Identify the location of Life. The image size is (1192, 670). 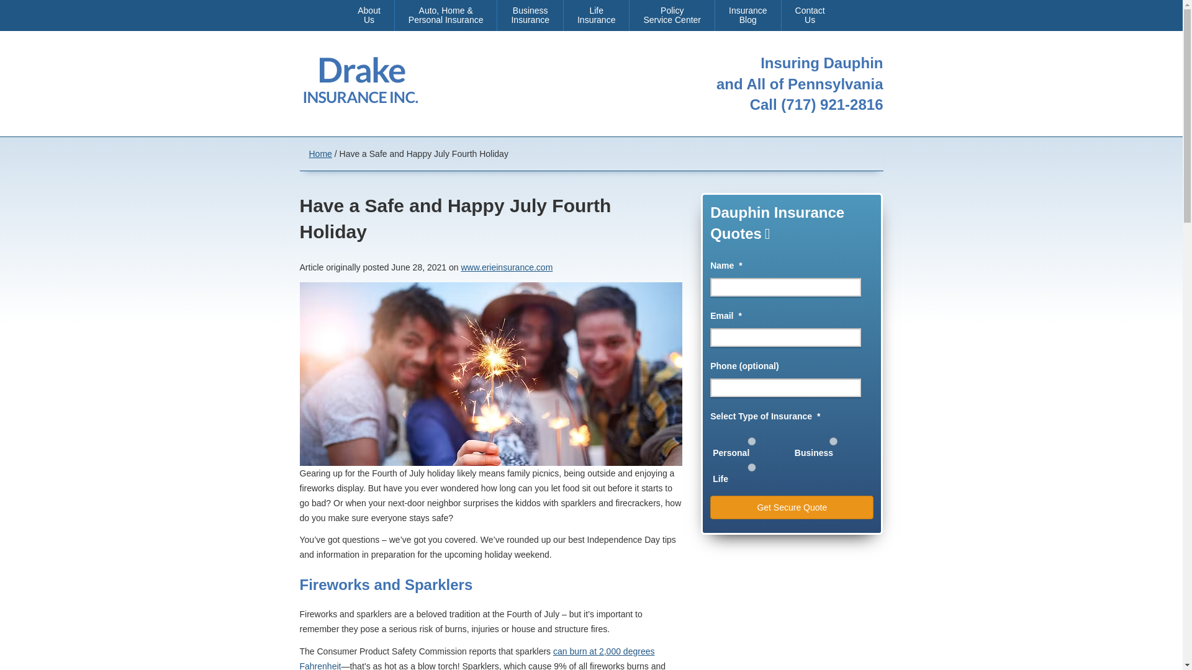
(747, 15).